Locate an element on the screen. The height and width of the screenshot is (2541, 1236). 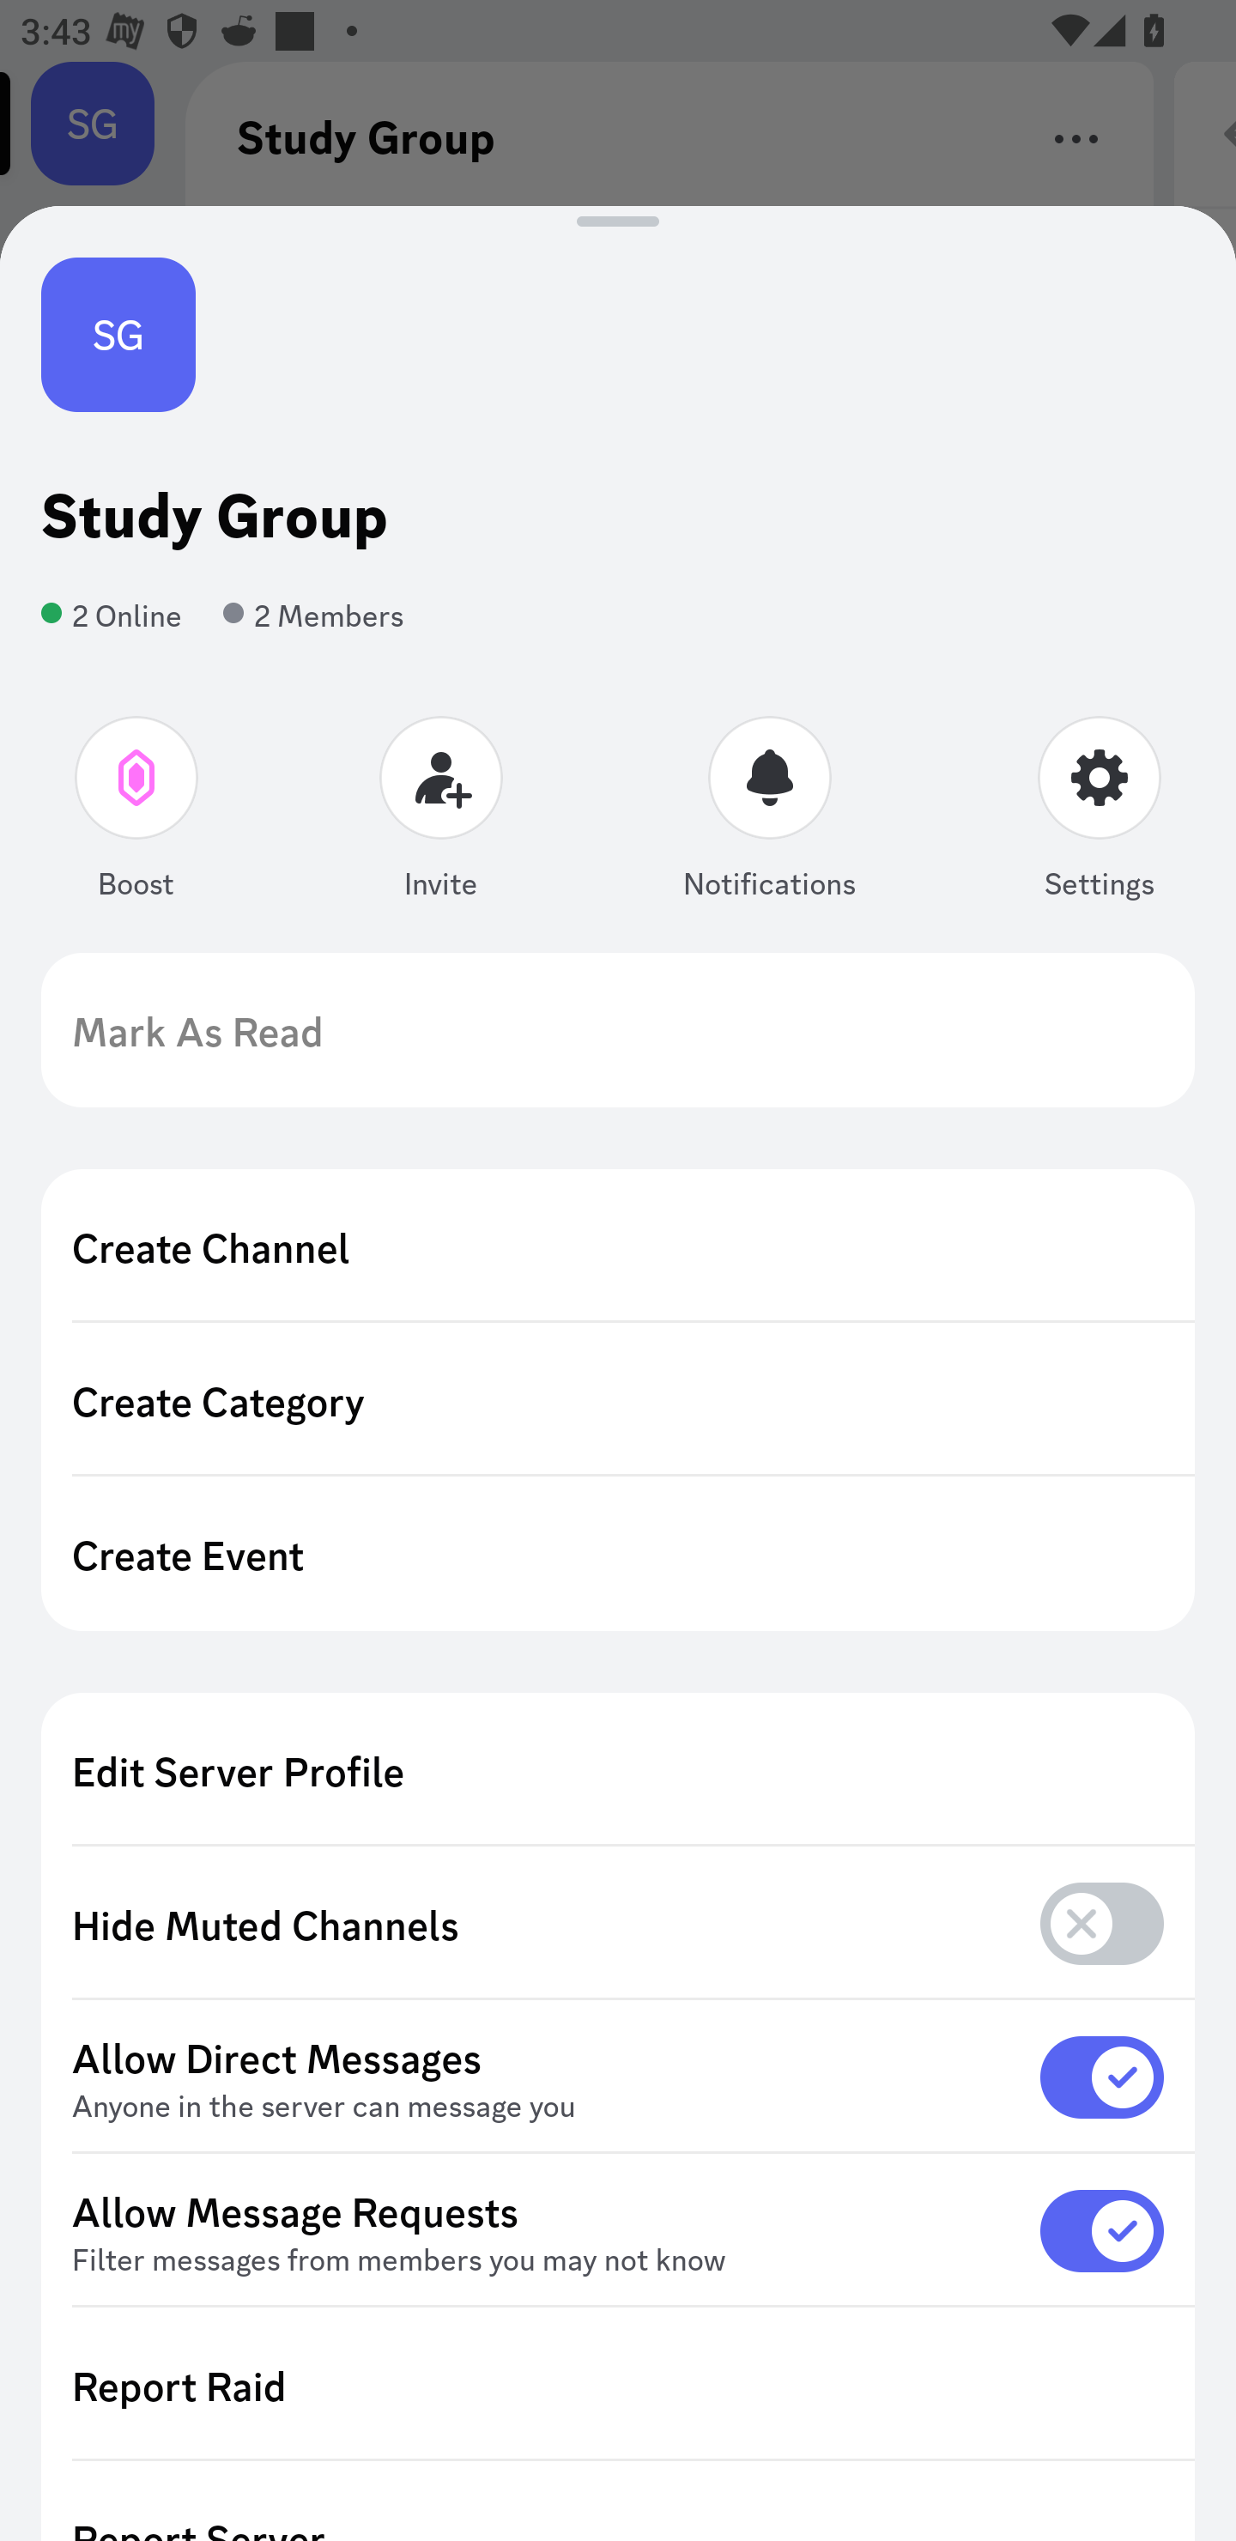
on is located at coordinates (1102, 2077).